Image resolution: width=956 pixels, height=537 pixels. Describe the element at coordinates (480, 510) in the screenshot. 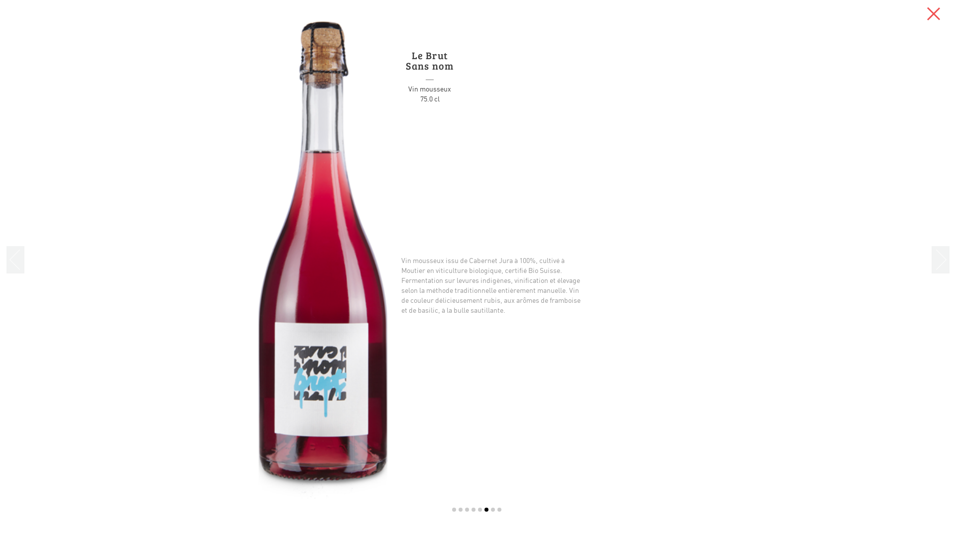

I see `5` at that location.